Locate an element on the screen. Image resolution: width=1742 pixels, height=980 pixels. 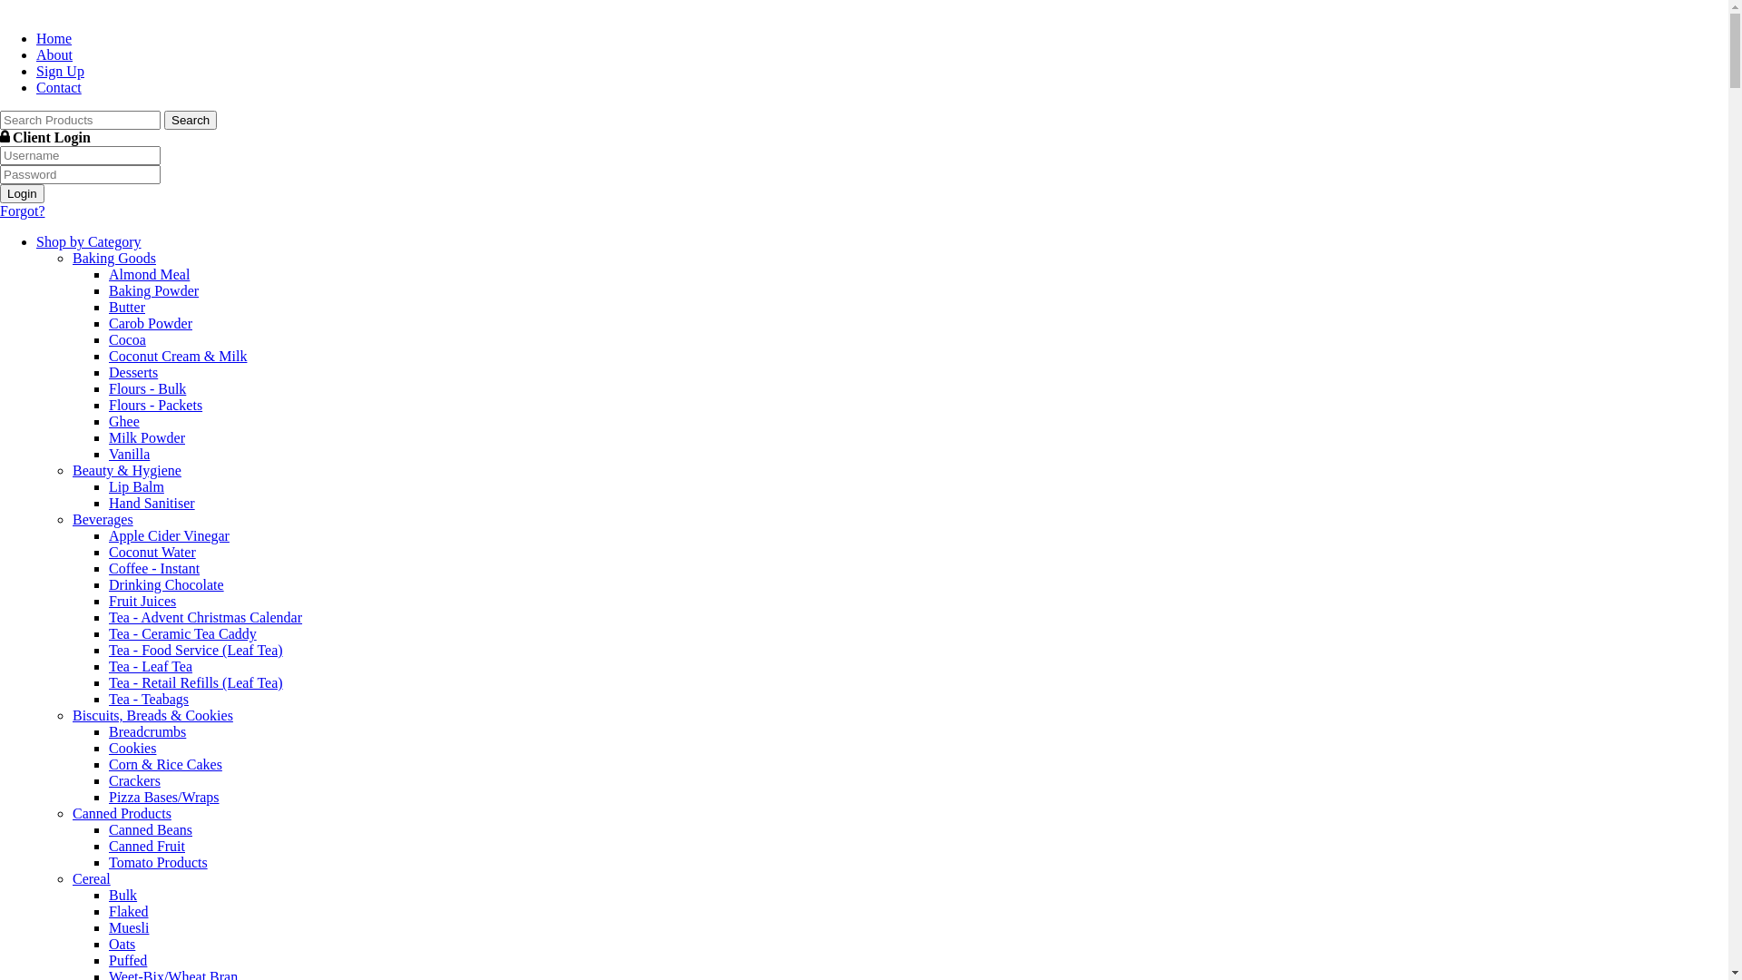
Crackers is located at coordinates (134, 780).